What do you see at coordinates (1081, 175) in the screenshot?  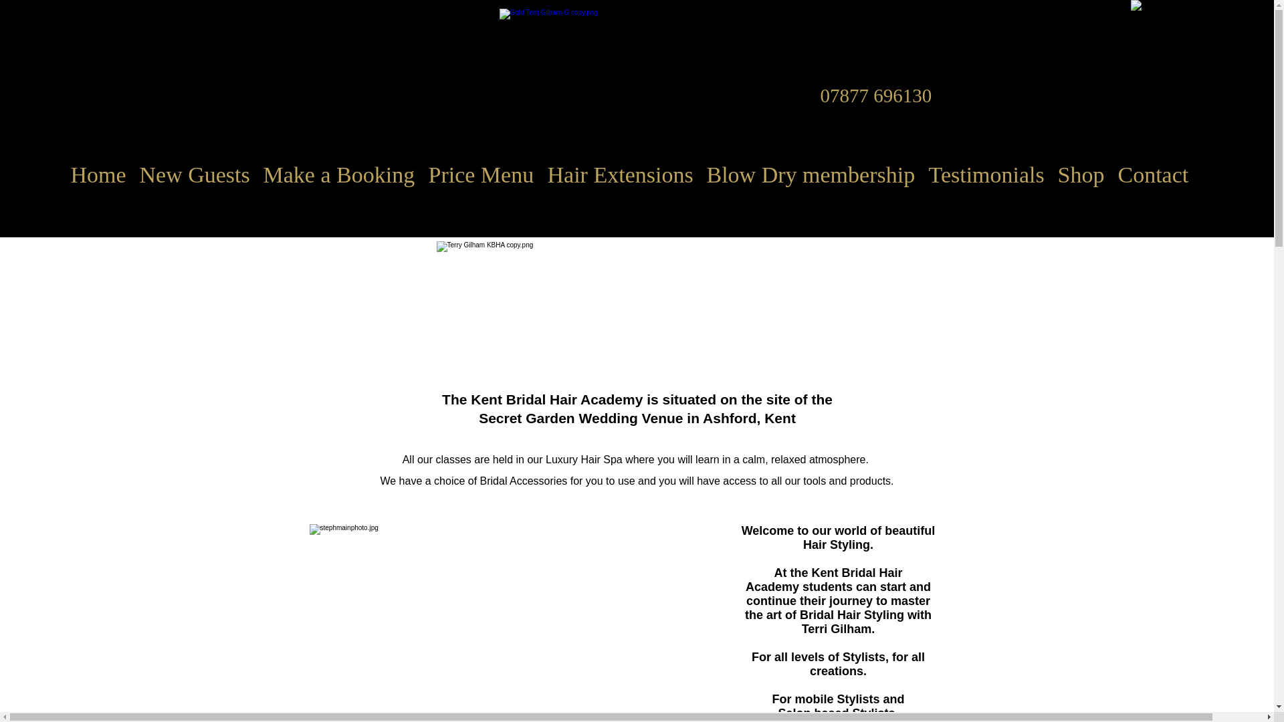 I see `Shop` at bounding box center [1081, 175].